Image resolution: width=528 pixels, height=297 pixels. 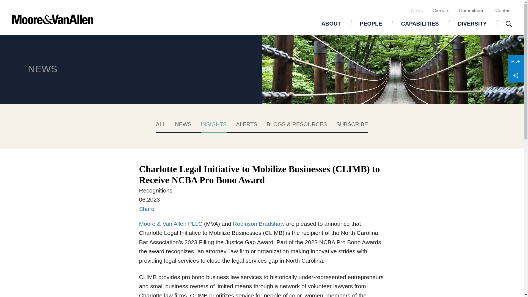 What do you see at coordinates (244, 7) in the screenshot?
I see `Main Menu` at bounding box center [244, 7].